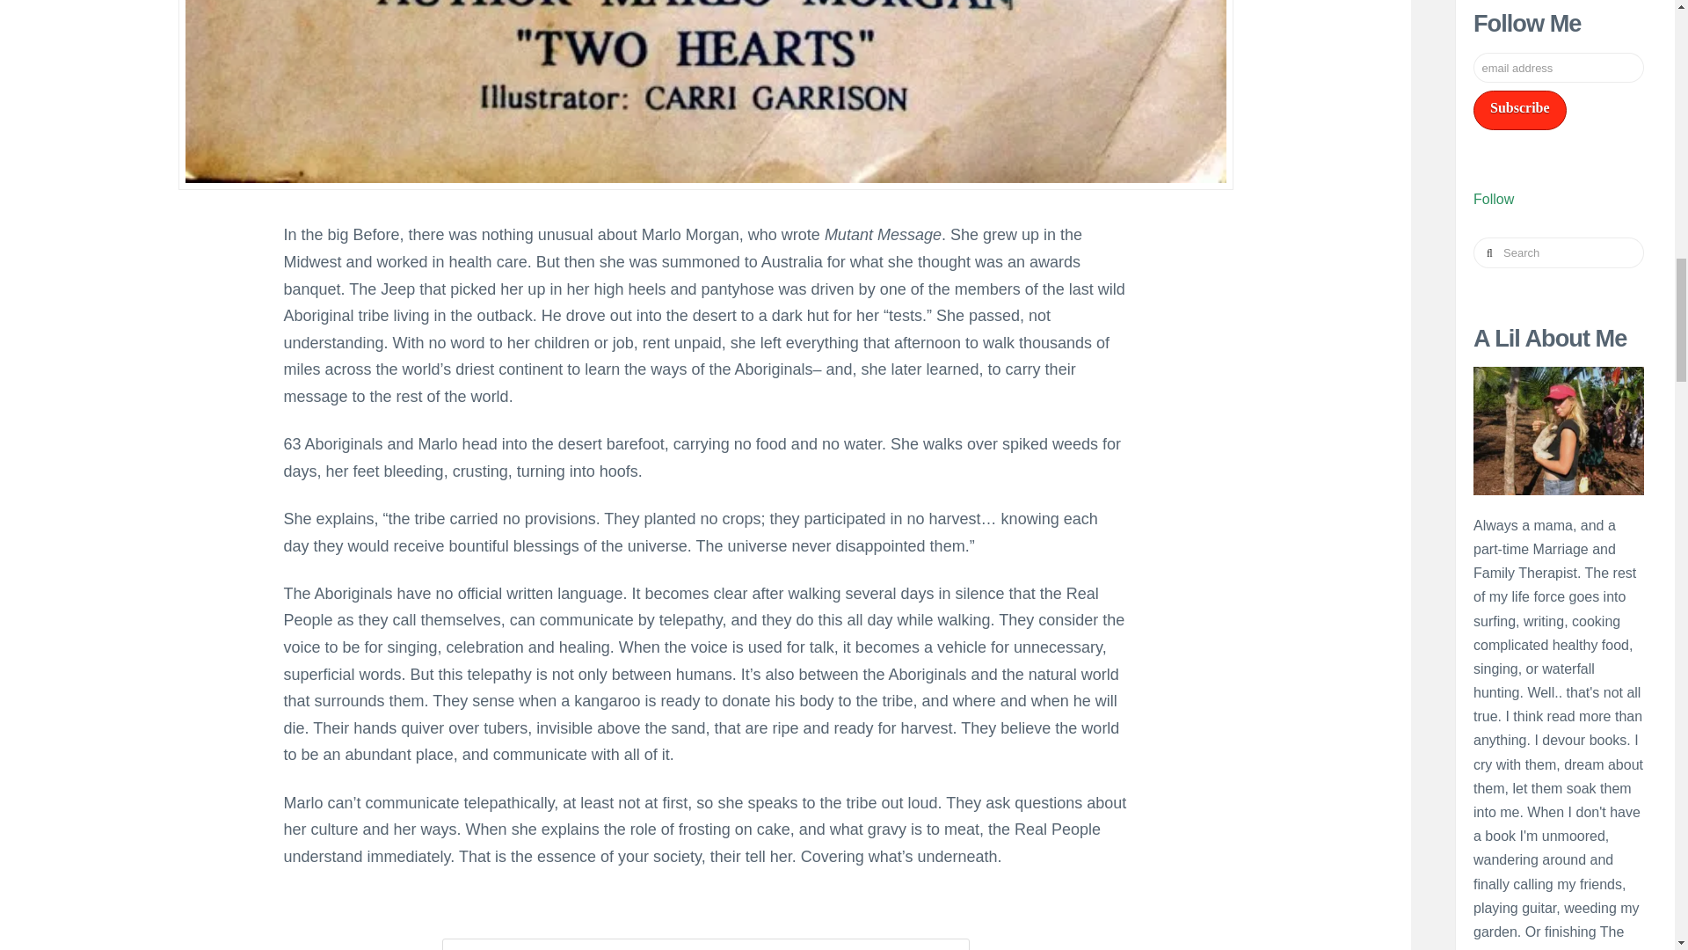 This screenshot has width=1688, height=950. What do you see at coordinates (1517, 373) in the screenshot?
I see `Surfing the Cold Shit: Washington and Oregon` at bounding box center [1517, 373].